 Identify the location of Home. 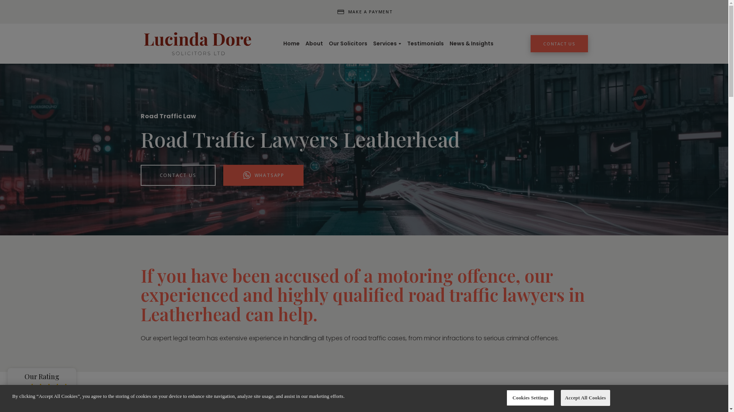
(291, 43).